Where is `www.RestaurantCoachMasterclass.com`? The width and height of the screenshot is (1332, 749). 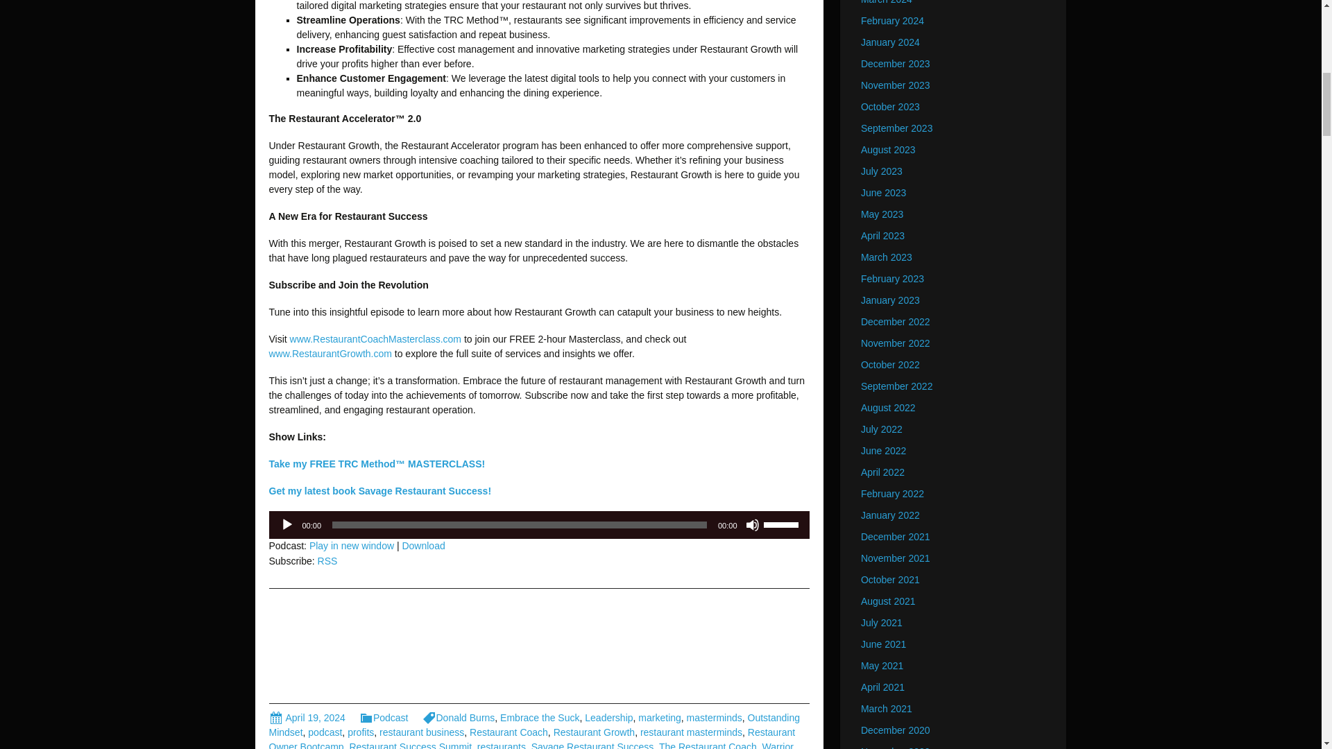
www.RestaurantCoachMasterclass.com is located at coordinates (375, 338).